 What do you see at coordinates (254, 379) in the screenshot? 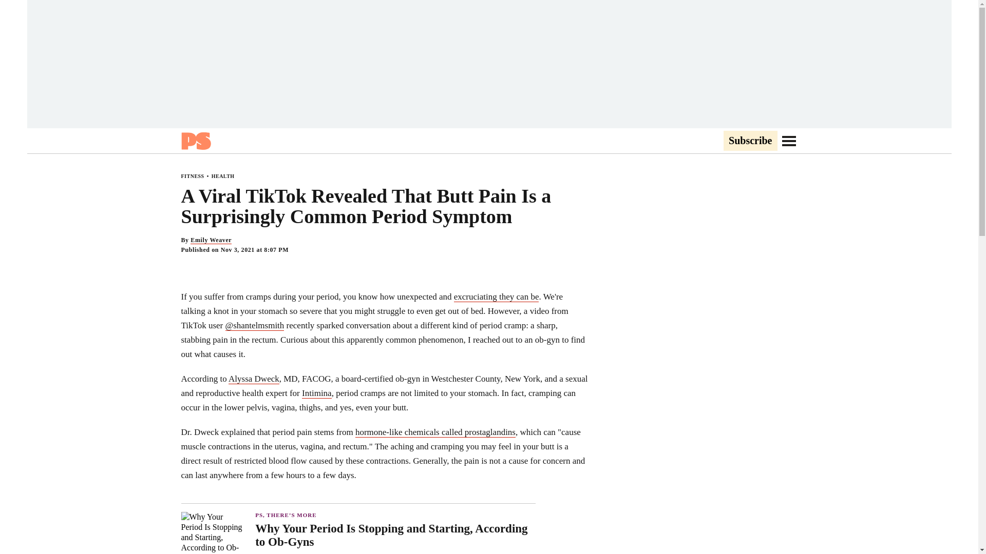
I see `Alyssa Dweck` at bounding box center [254, 379].